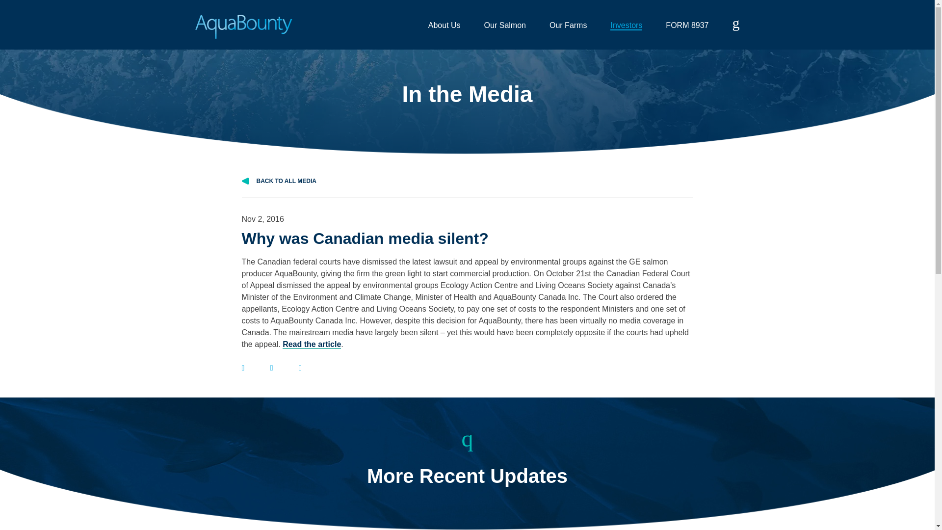  What do you see at coordinates (626, 26) in the screenshot?
I see `Investors` at bounding box center [626, 26].